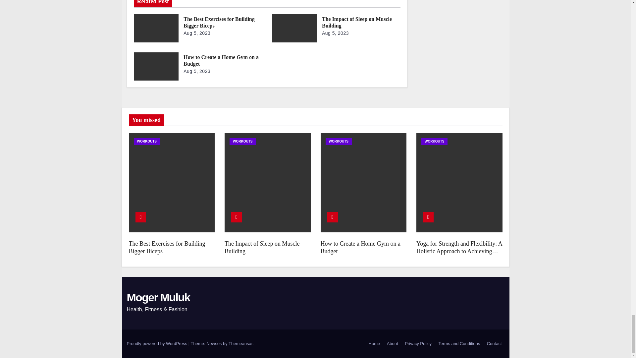 This screenshot has width=636, height=358. Describe the element at coordinates (147, 141) in the screenshot. I see `WORKOUTS` at that location.